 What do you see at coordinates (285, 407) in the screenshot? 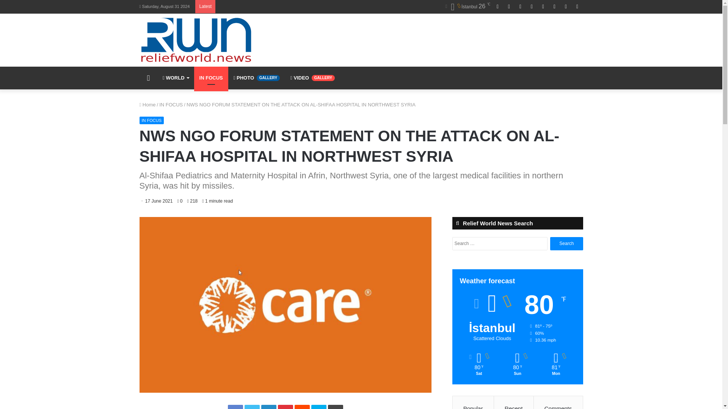
I see `Pinterest` at bounding box center [285, 407].